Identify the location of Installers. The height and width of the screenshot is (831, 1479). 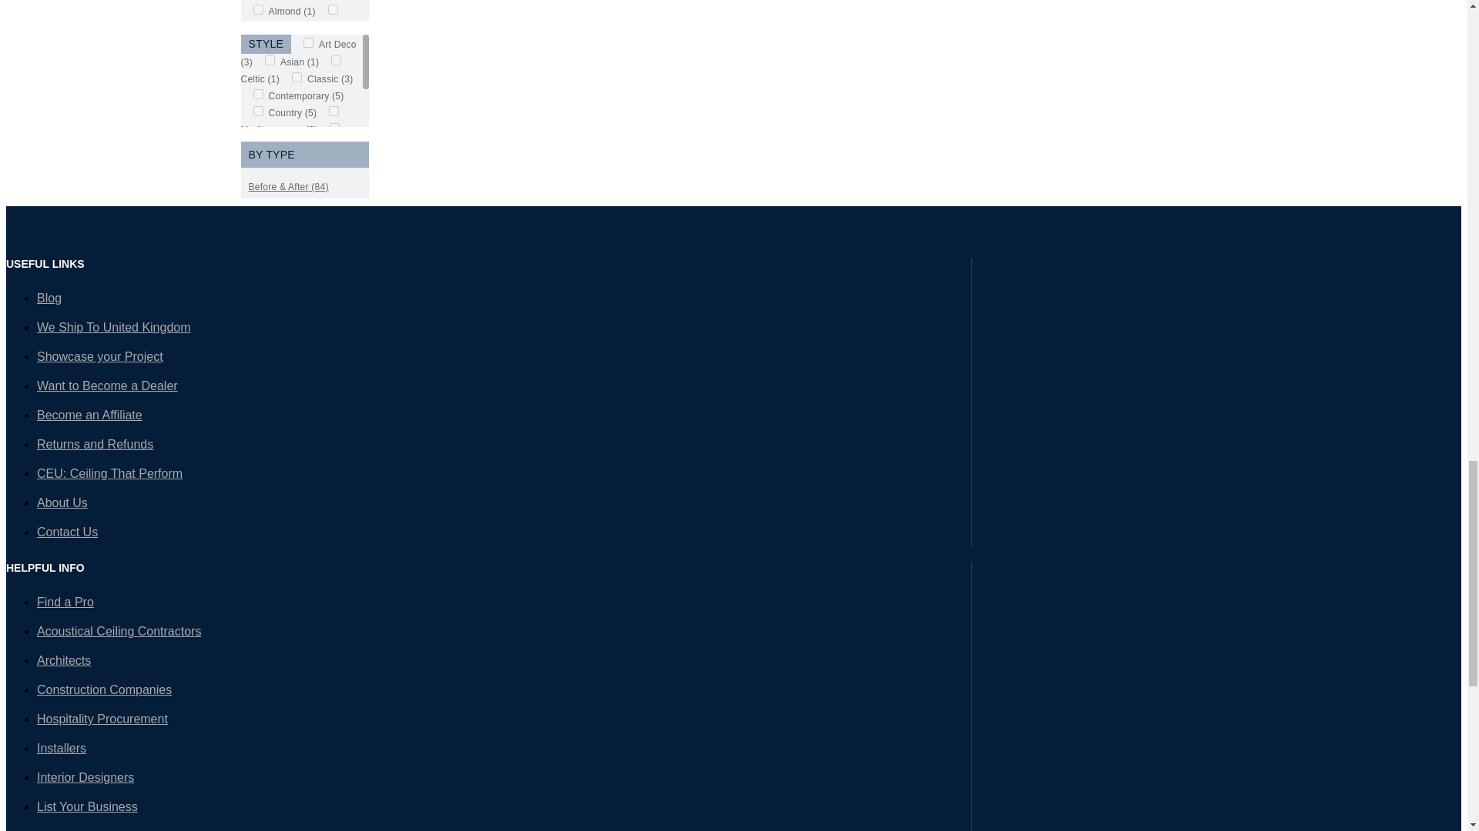
(62, 748).